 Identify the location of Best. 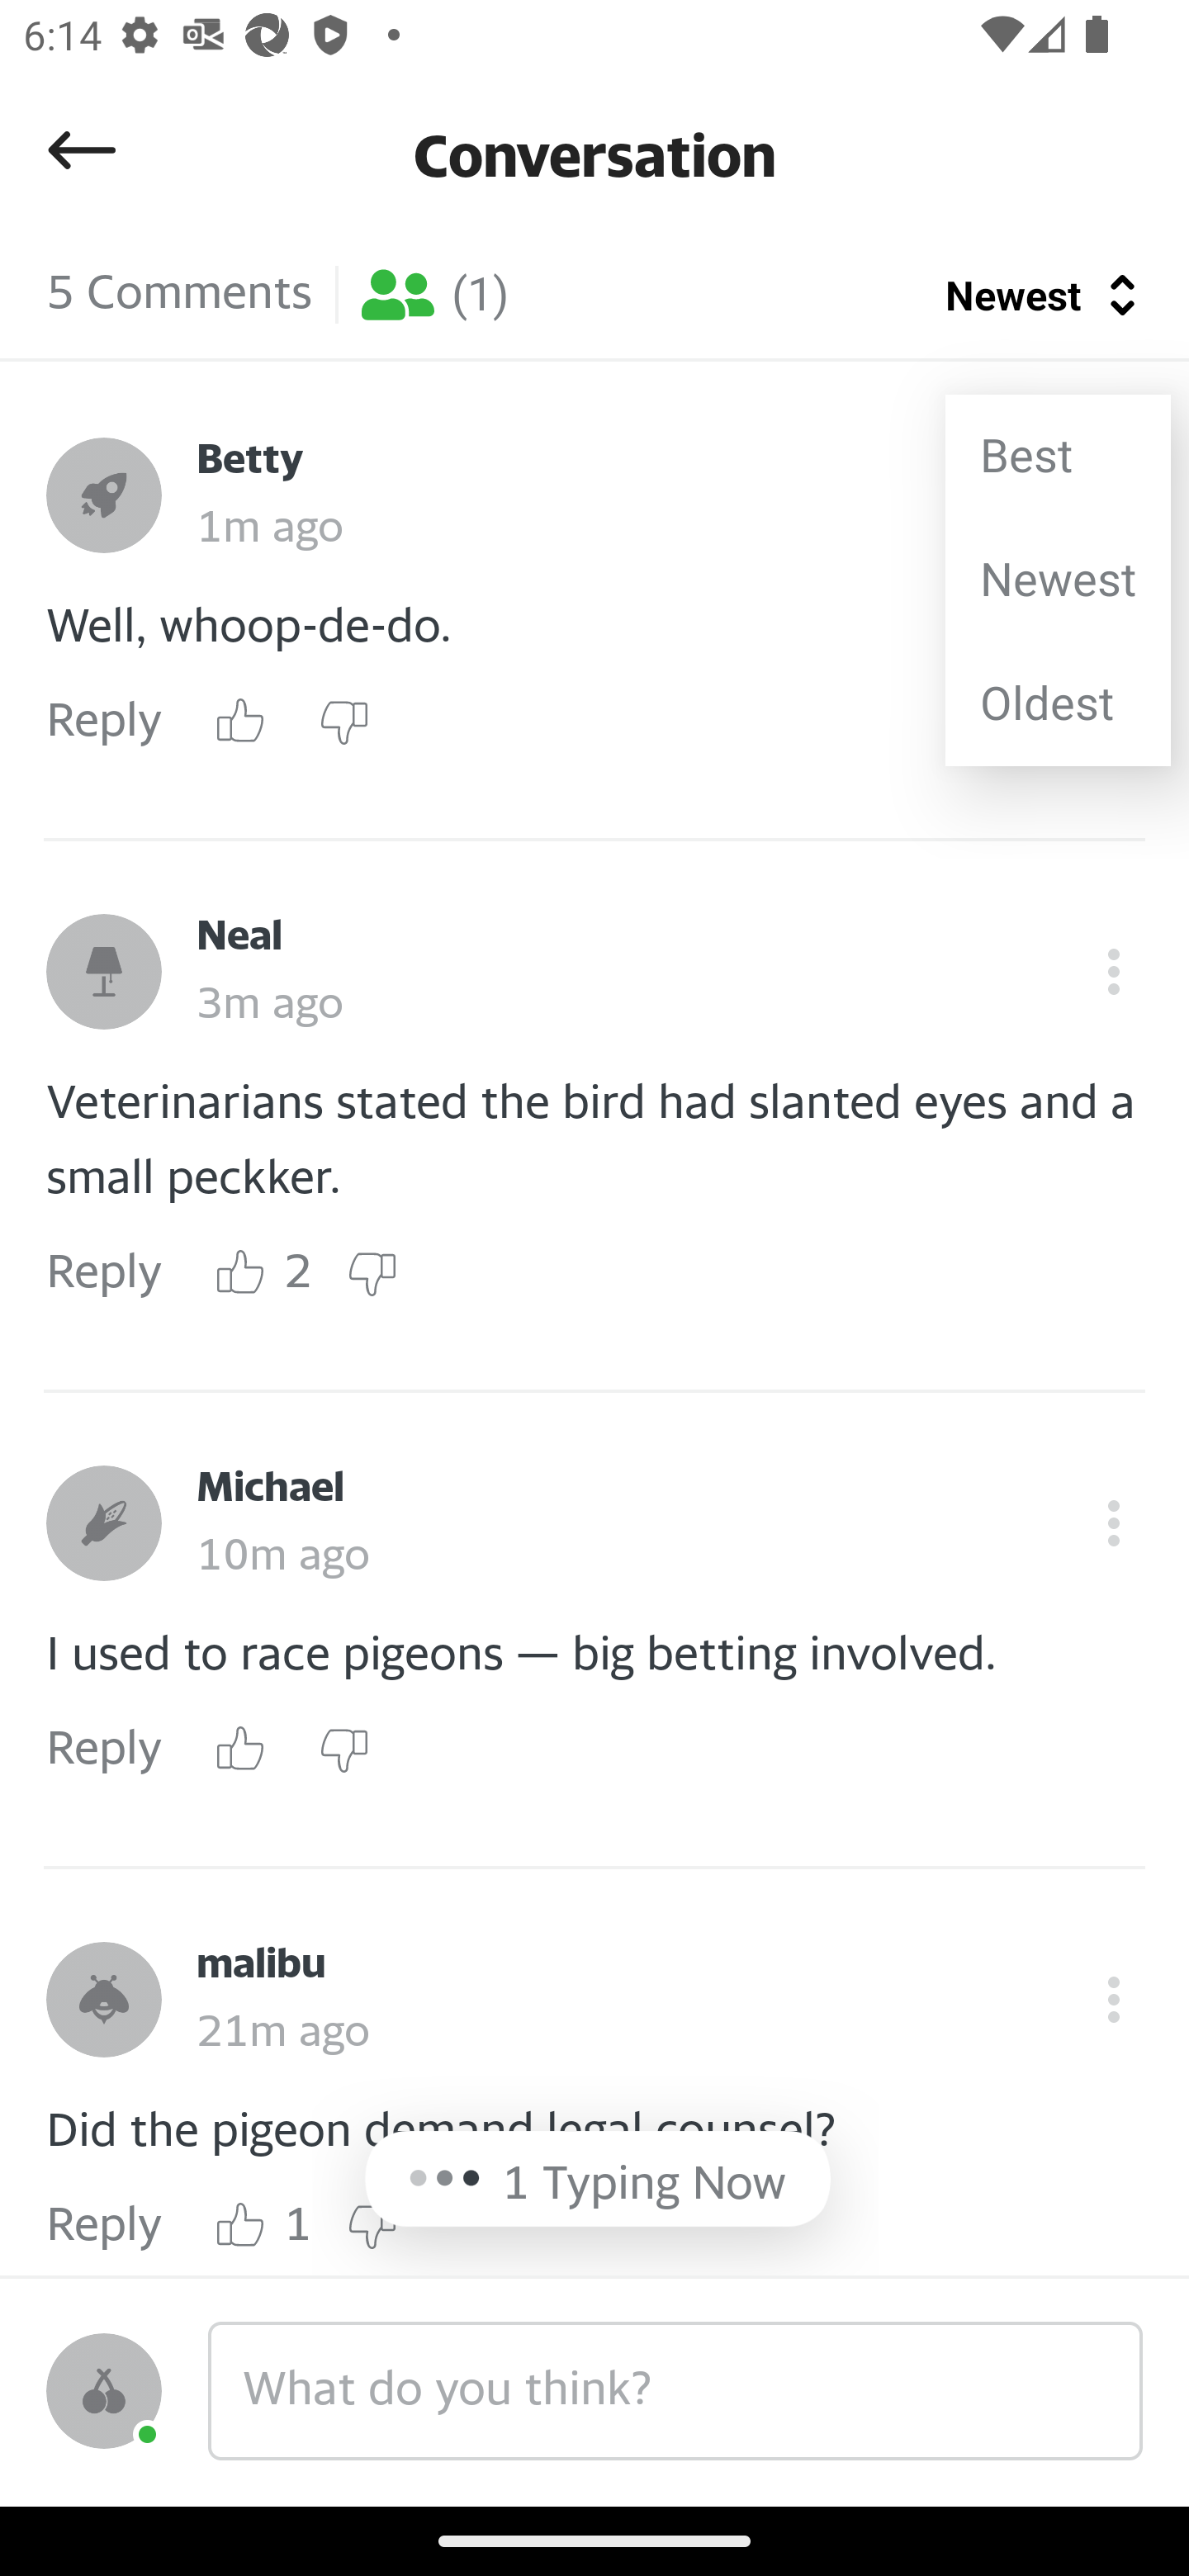
(1058, 456).